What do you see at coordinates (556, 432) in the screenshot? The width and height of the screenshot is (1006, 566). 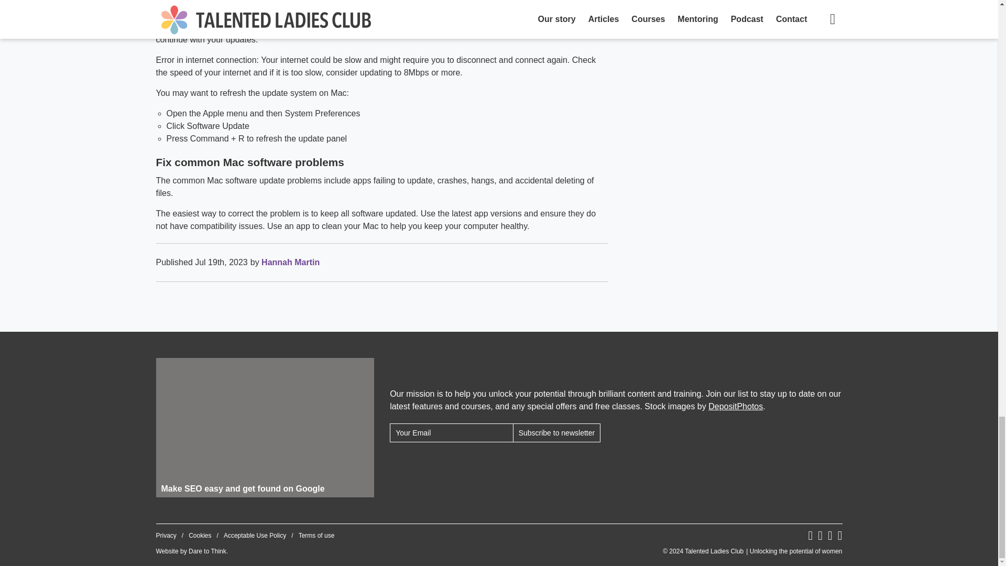 I see `Subscribe to newsletter` at bounding box center [556, 432].